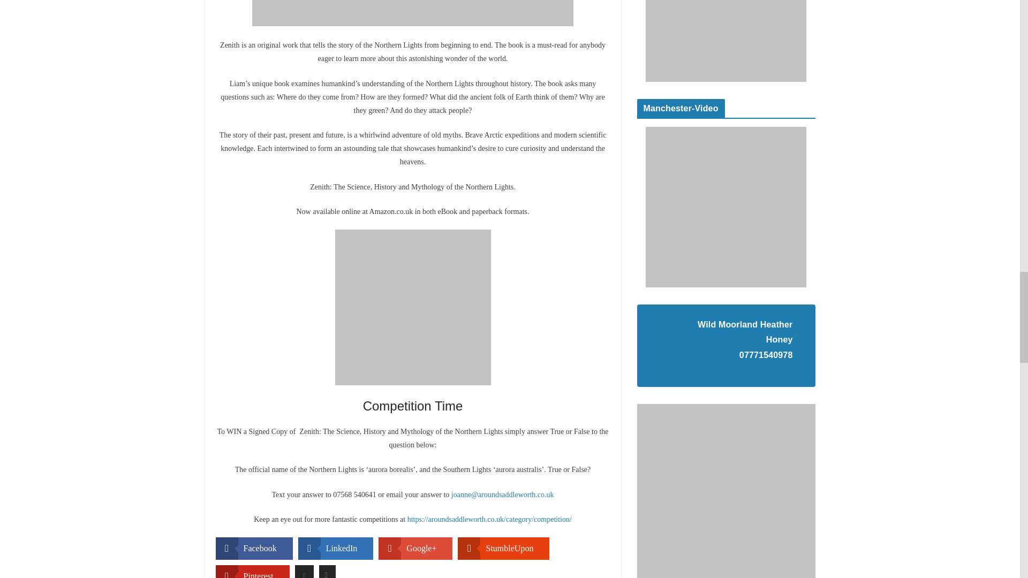 This screenshot has height=578, width=1028. I want to click on LinkedIn, so click(336, 549).